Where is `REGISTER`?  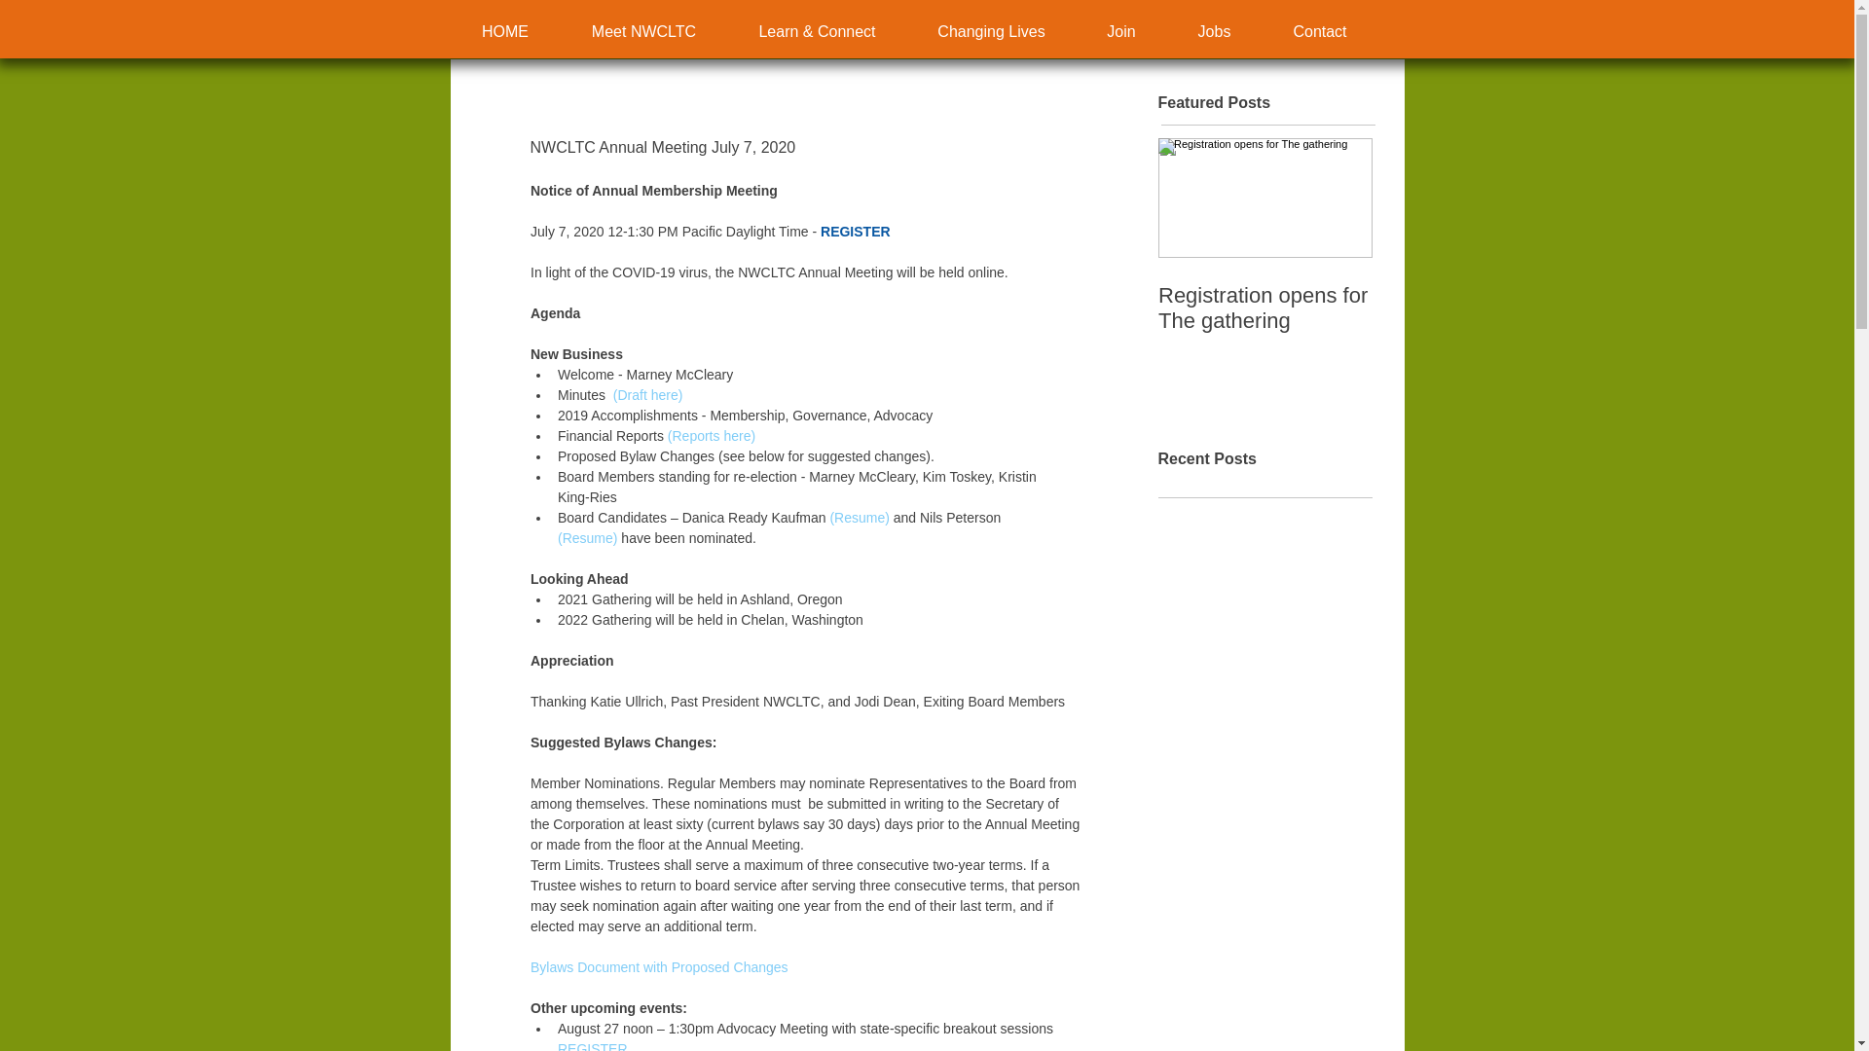 REGISTER is located at coordinates (855, 232).